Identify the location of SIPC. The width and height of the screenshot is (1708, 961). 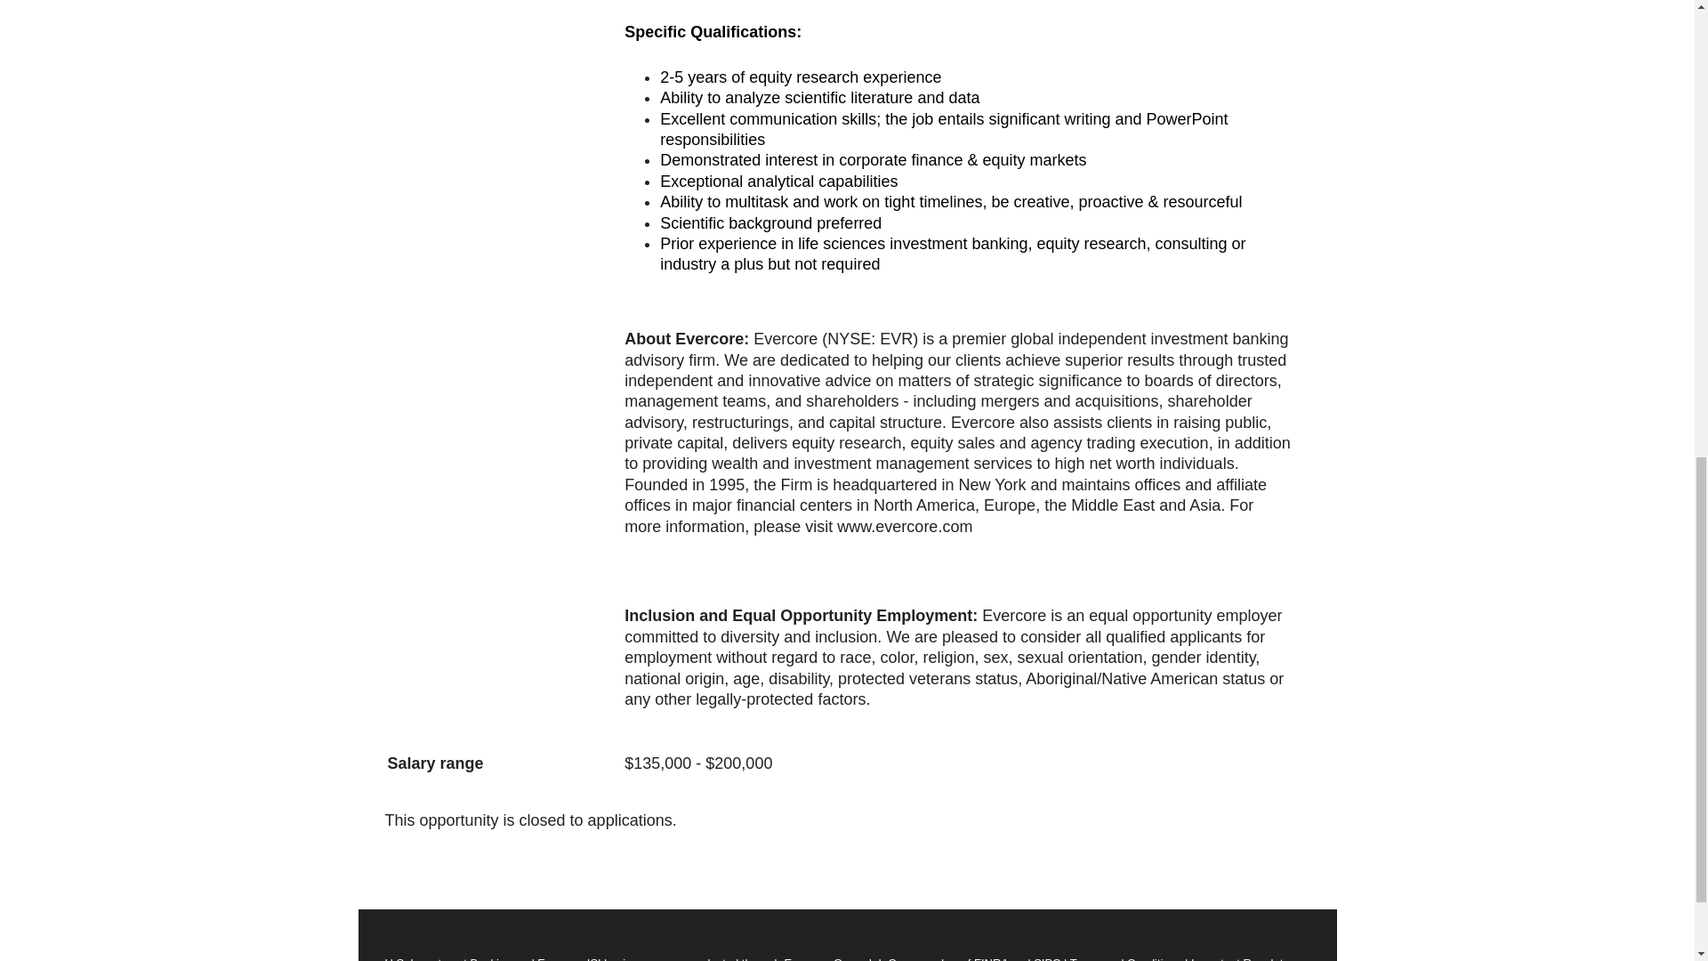
(1046, 958).